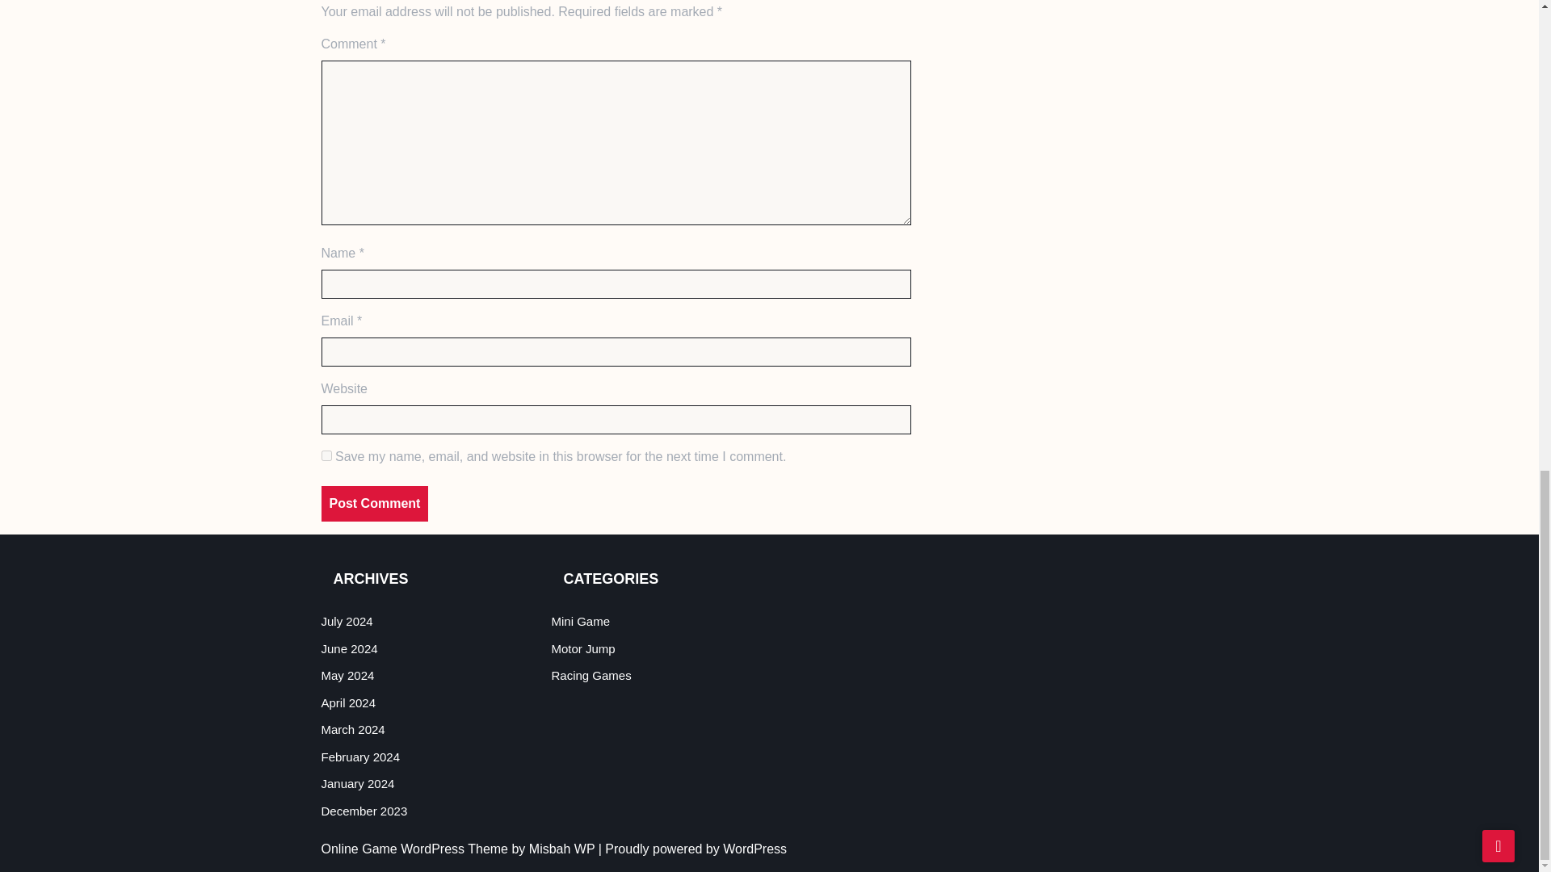 This screenshot has width=1551, height=872. I want to click on February 2024, so click(360, 757).